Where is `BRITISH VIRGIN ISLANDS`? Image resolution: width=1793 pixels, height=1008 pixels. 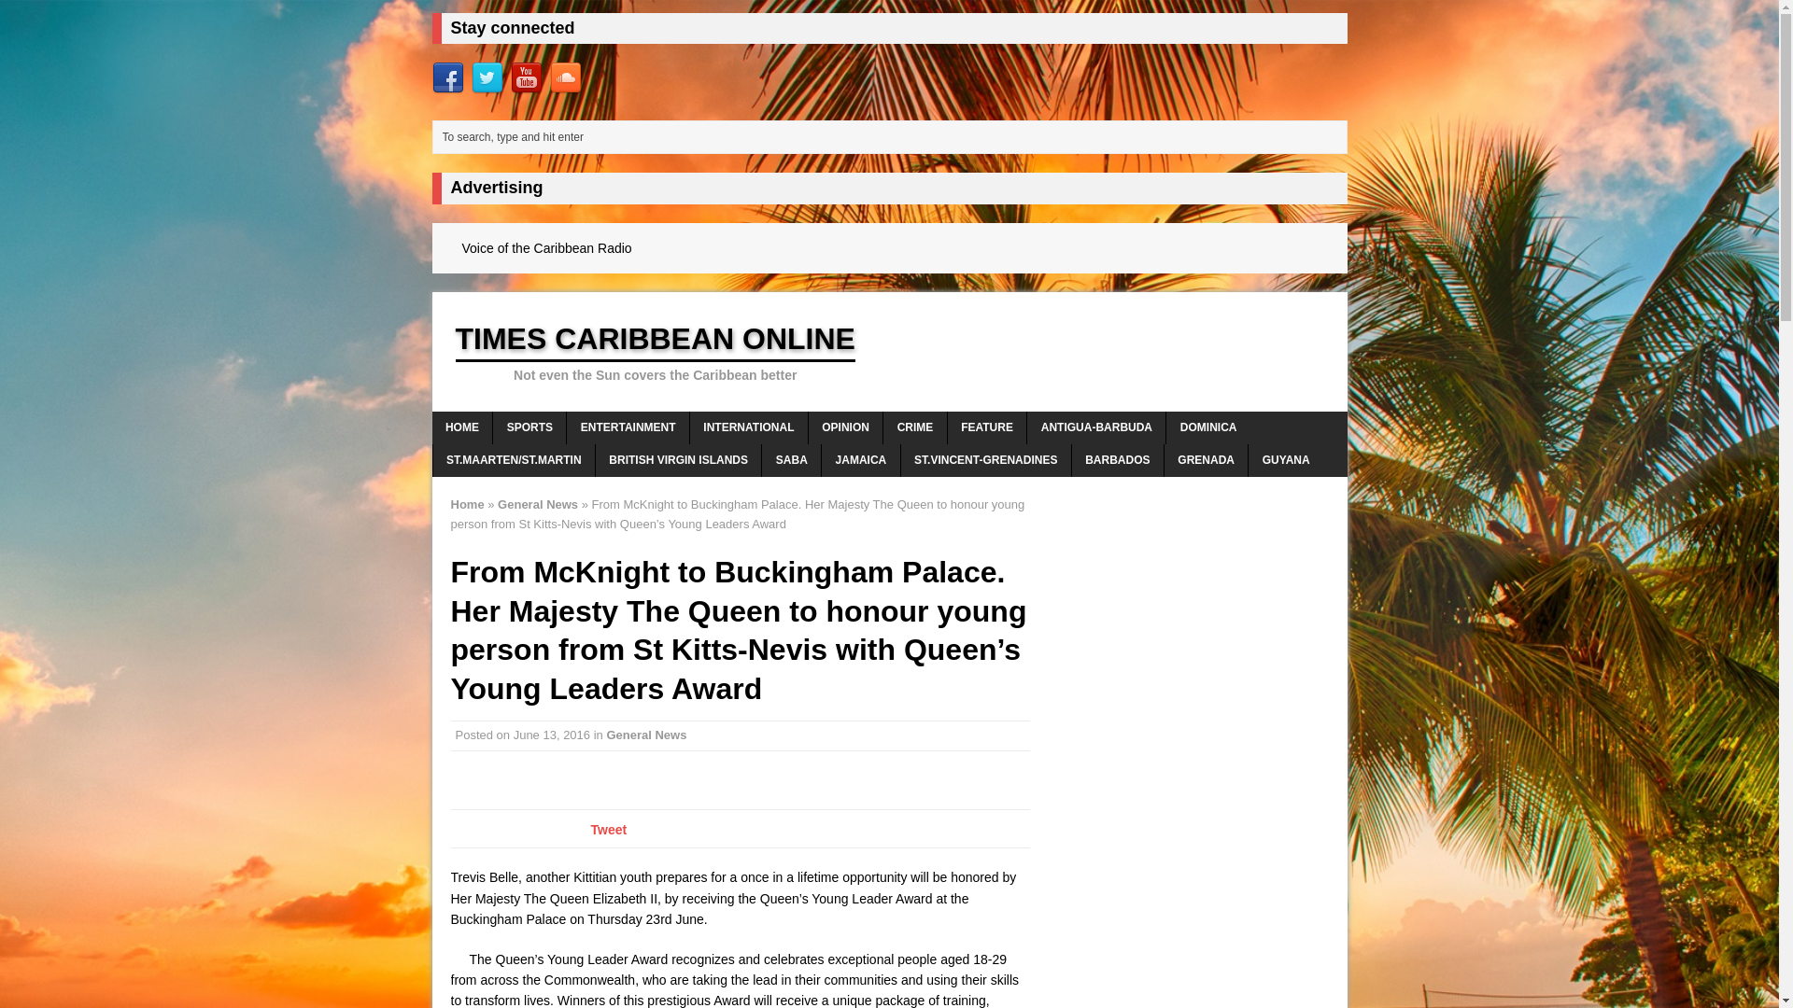 BRITISH VIRGIN ISLANDS is located at coordinates (678, 460).